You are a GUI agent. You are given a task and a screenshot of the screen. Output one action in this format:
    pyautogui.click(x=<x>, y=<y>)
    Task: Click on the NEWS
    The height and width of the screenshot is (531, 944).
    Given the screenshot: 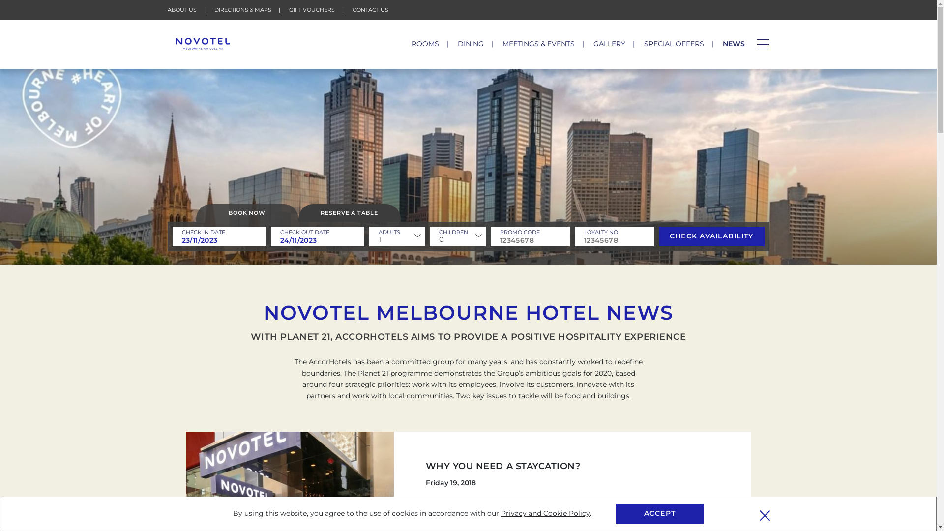 What is the action you would take?
    pyautogui.click(x=734, y=44)
    